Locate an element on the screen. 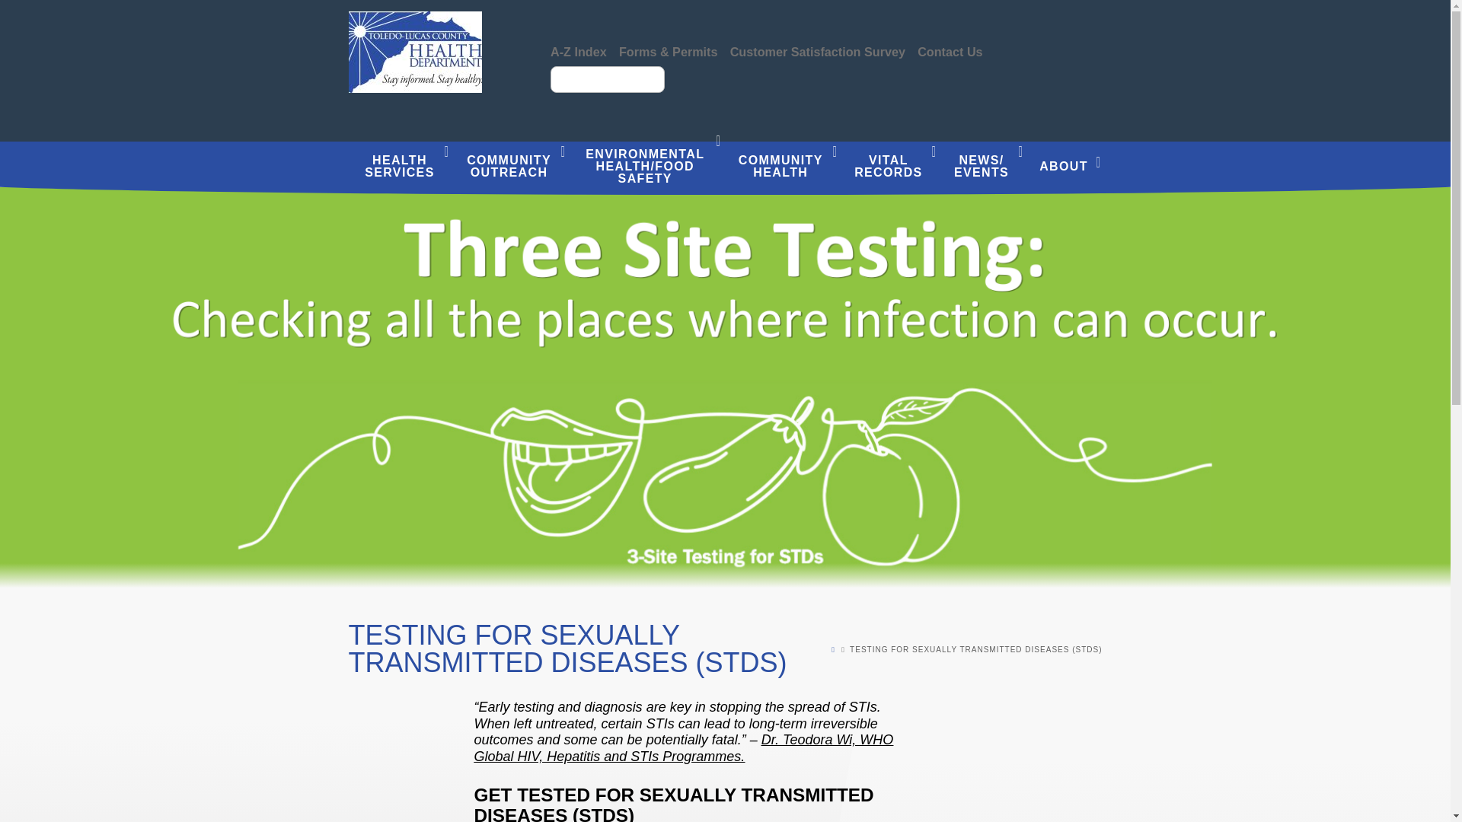  Customer Satisfaction Survey is located at coordinates (817, 52).